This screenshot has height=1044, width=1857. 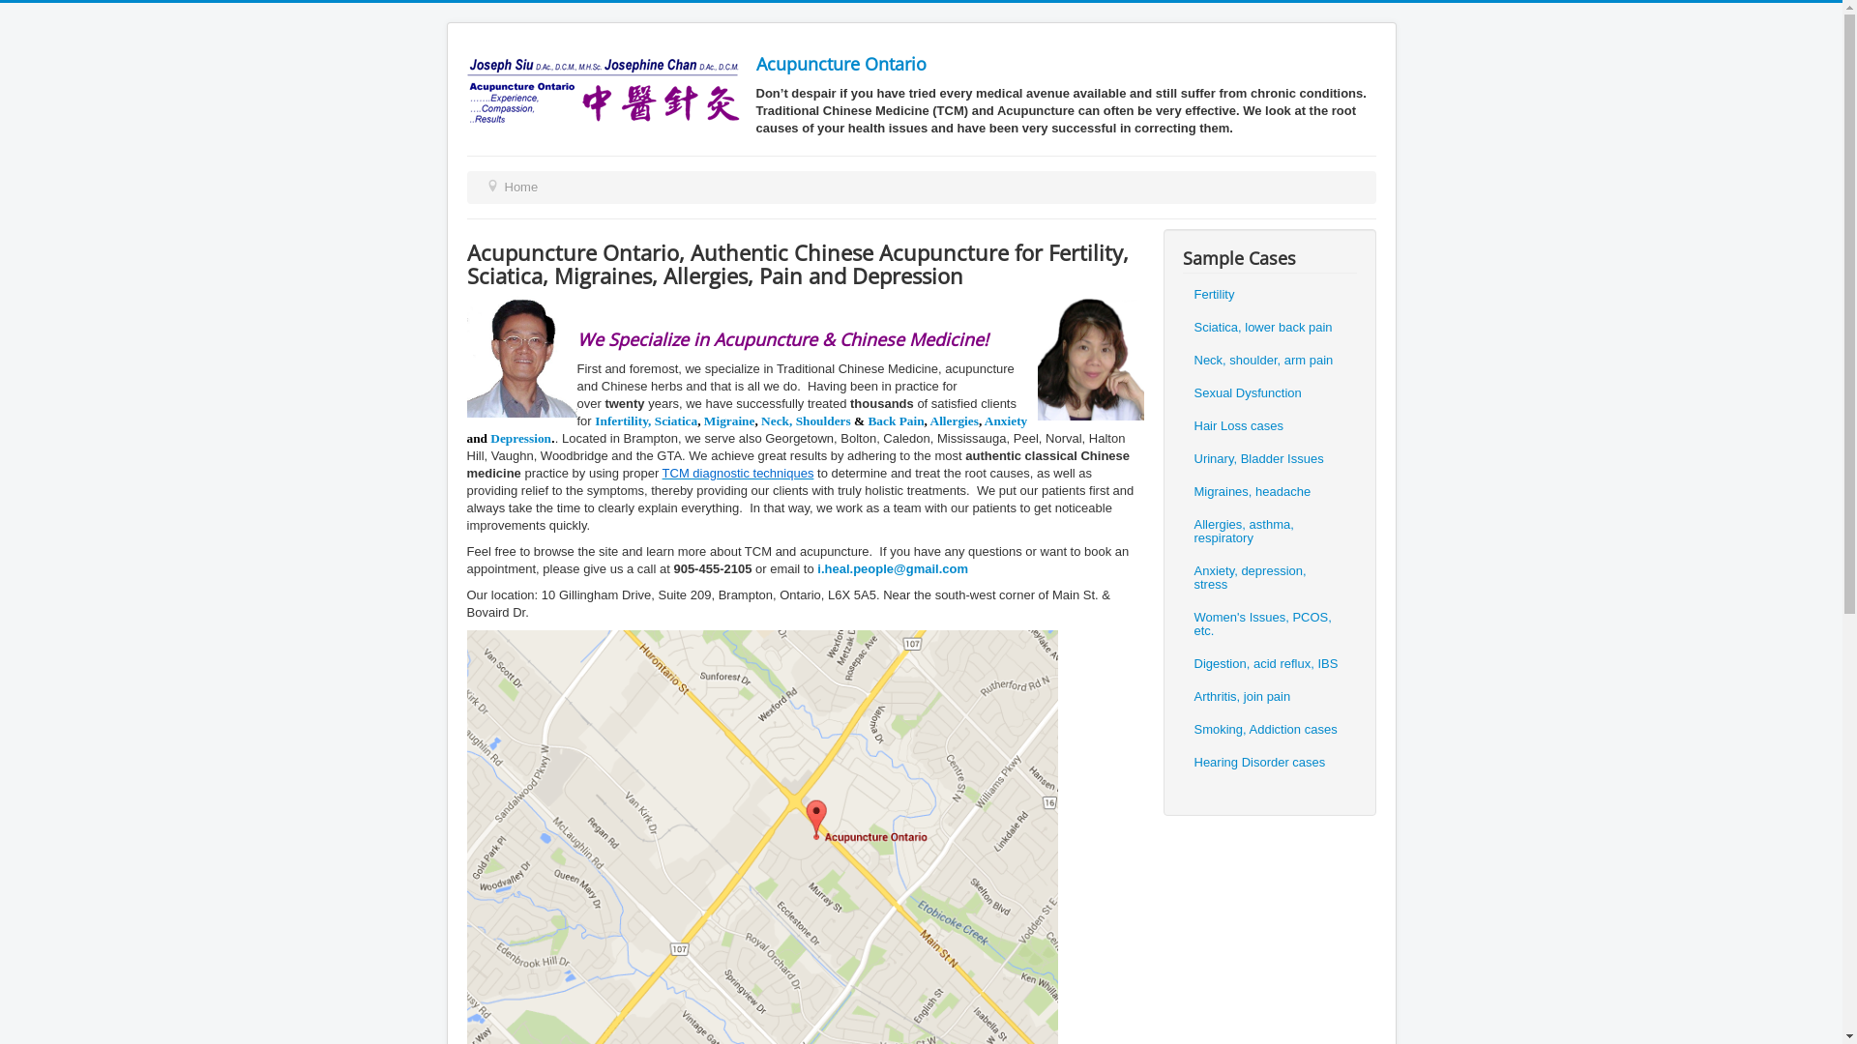 What do you see at coordinates (955, 421) in the screenshot?
I see `Allergies` at bounding box center [955, 421].